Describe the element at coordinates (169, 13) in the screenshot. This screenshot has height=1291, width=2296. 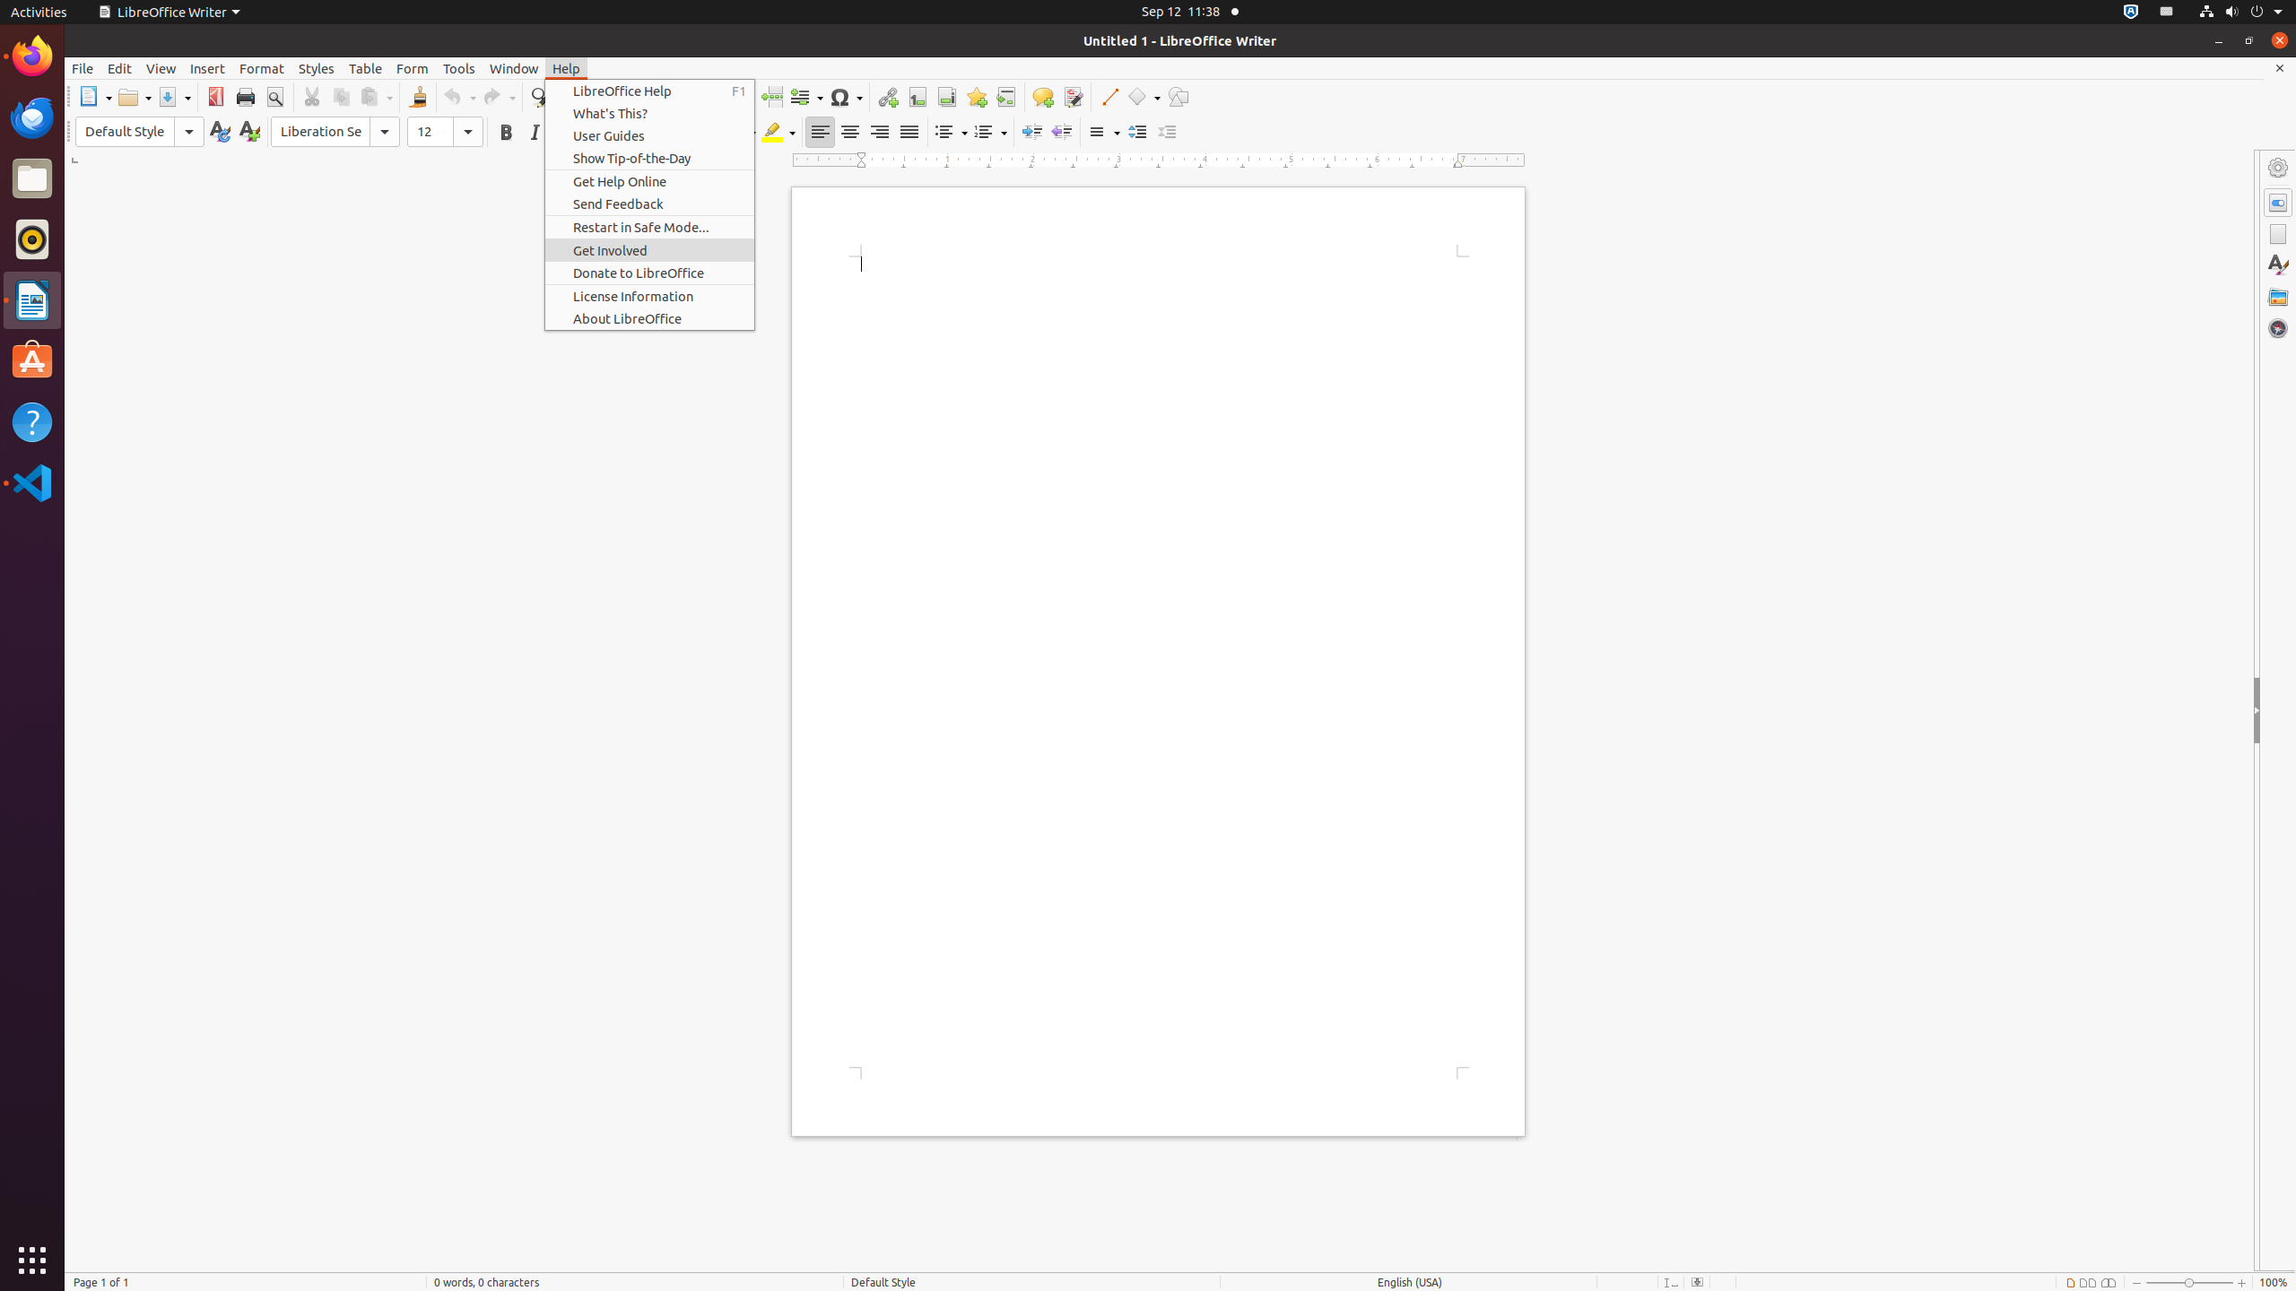
I see `LibreOffice Writer` at that location.